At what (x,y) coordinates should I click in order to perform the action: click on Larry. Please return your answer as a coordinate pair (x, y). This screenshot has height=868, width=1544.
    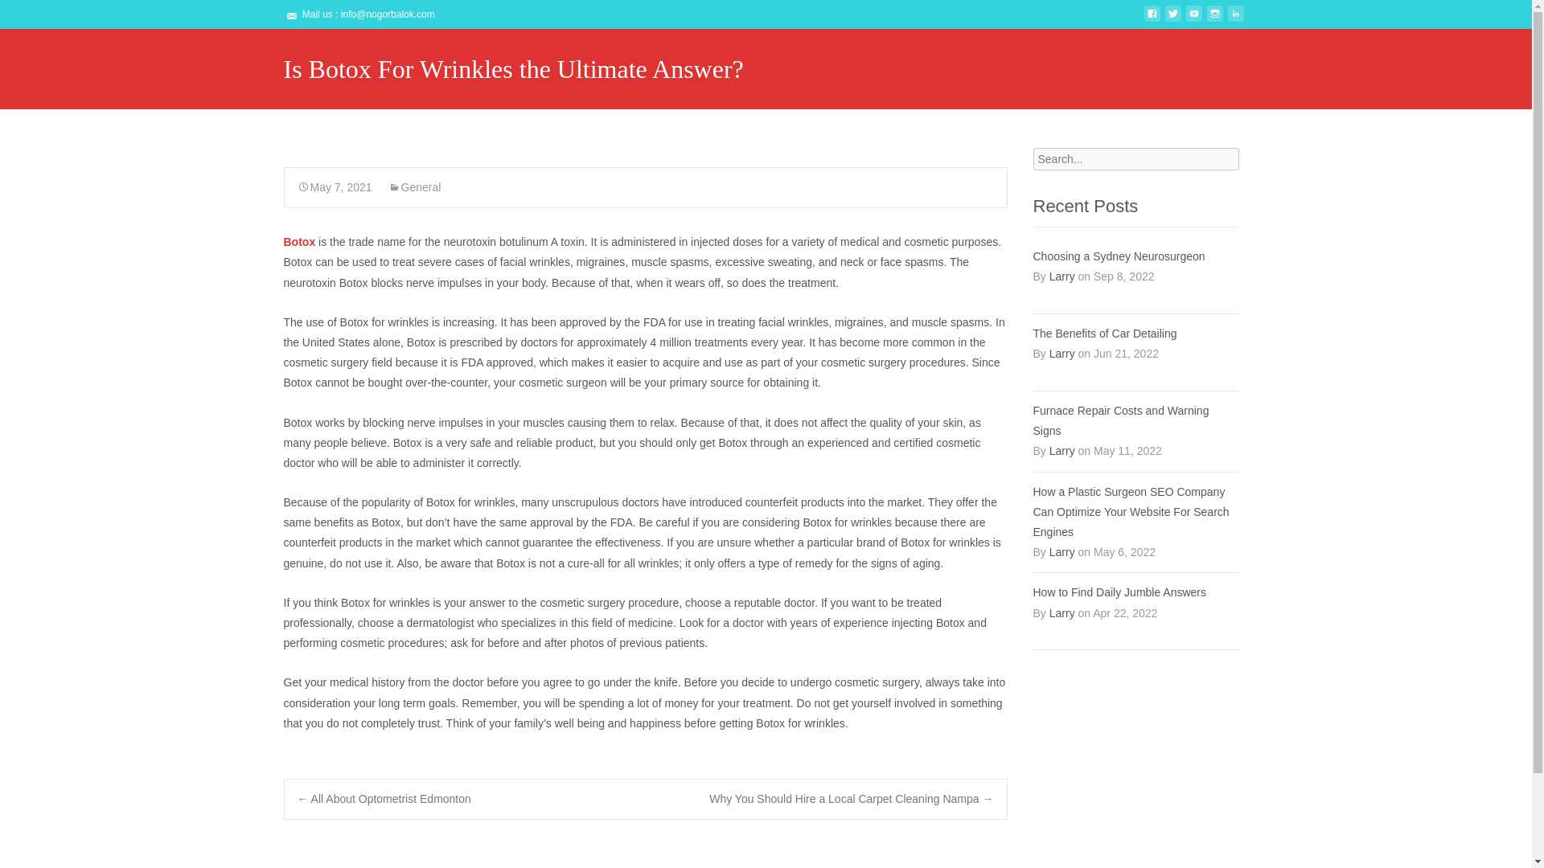
    Looking at the image, I should click on (1061, 276).